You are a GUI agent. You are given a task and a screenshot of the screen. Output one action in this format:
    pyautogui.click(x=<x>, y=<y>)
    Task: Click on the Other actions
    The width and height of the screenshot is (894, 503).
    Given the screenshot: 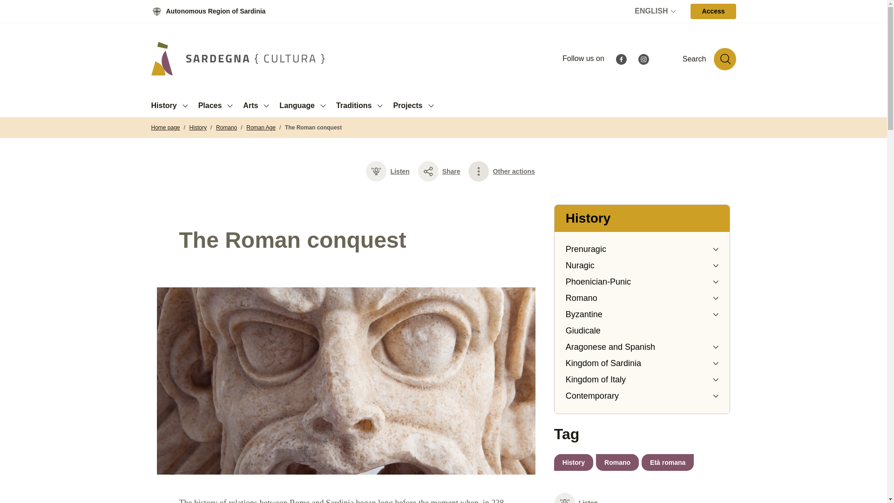 What is the action you would take?
    pyautogui.click(x=514, y=171)
    